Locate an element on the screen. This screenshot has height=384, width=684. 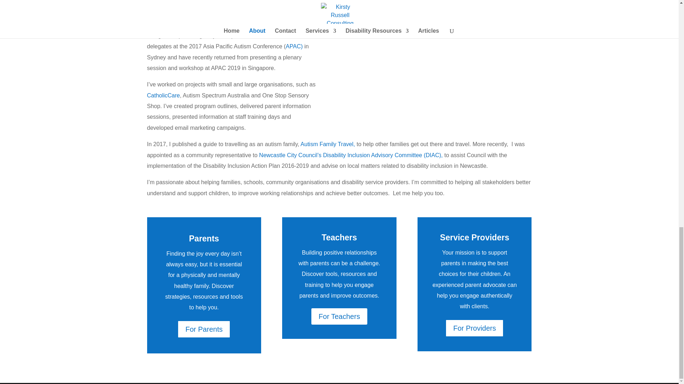
TV is located at coordinates (222, 24).